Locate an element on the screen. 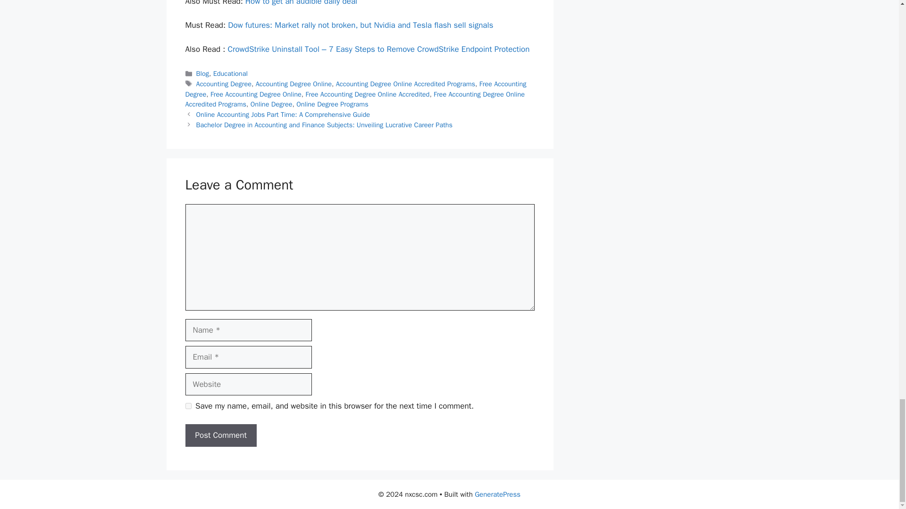 This screenshot has width=906, height=509. Post Comment is located at coordinates (220, 435).